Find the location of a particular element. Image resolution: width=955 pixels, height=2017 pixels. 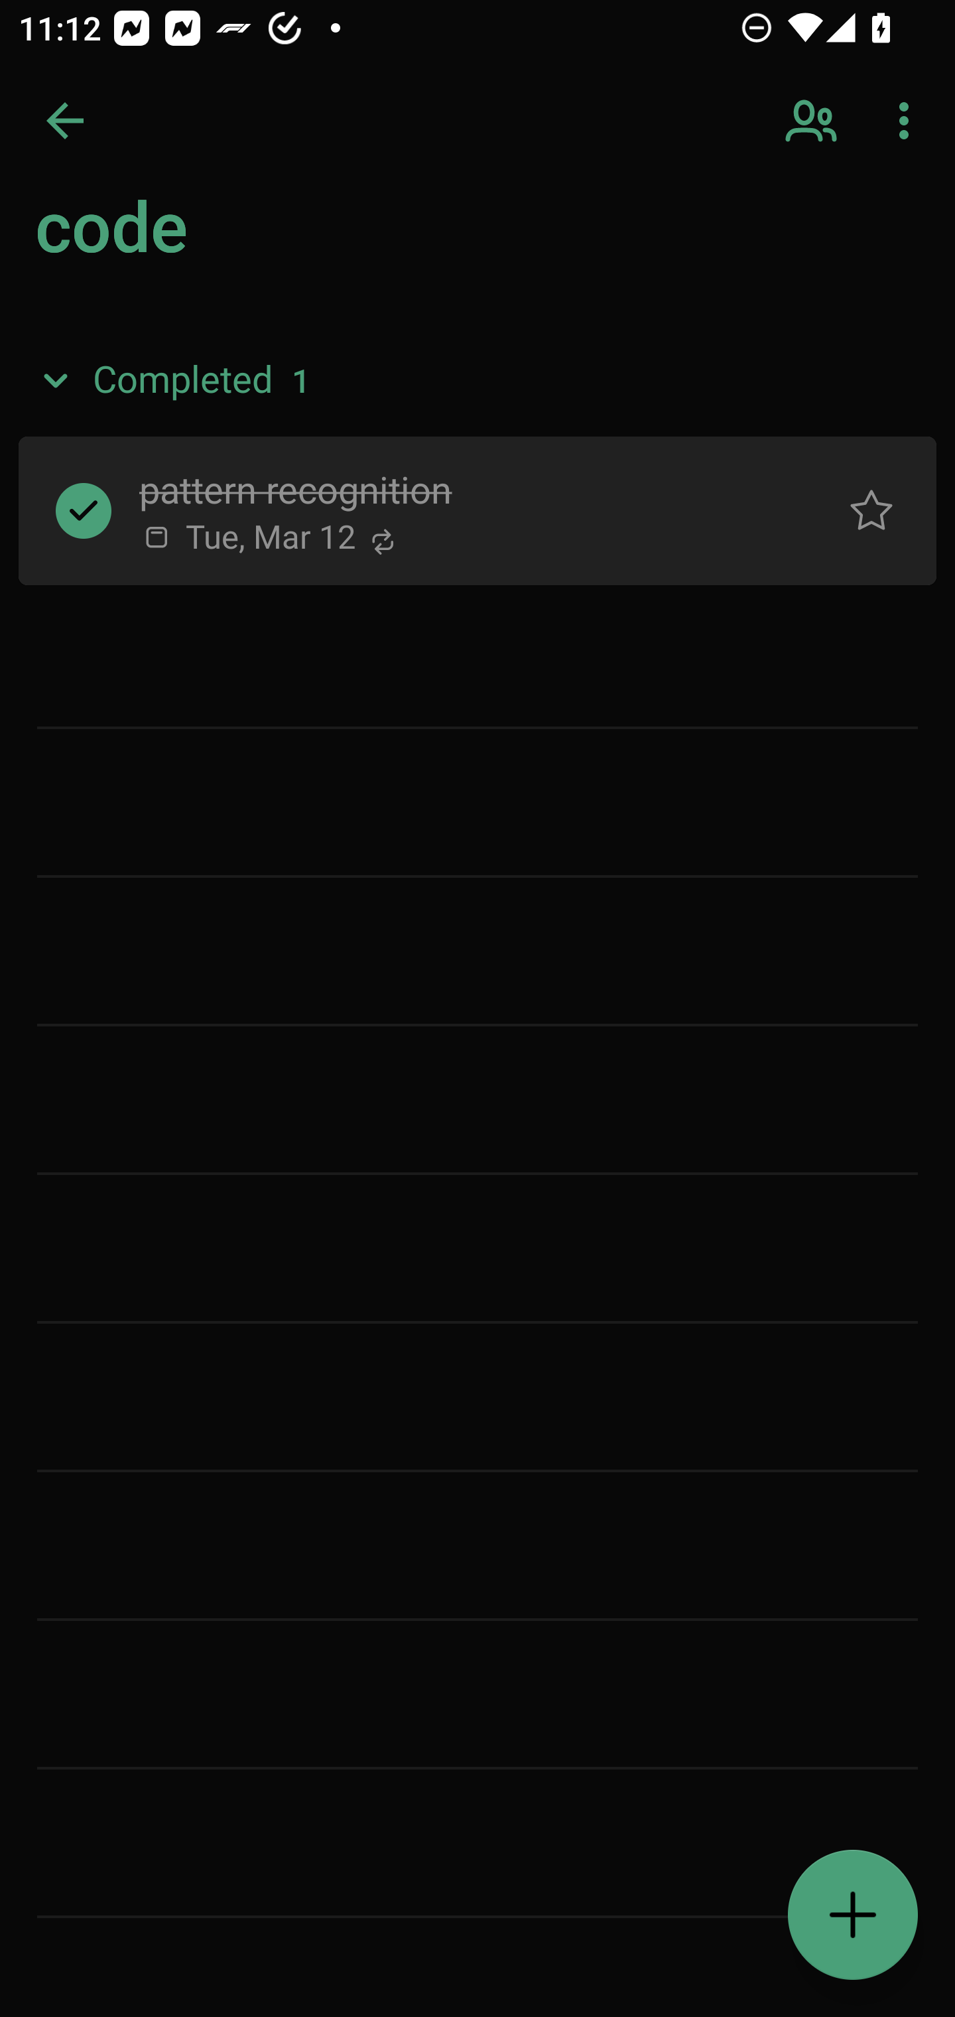

My Day, 0 tasks is located at coordinates (233, 240).